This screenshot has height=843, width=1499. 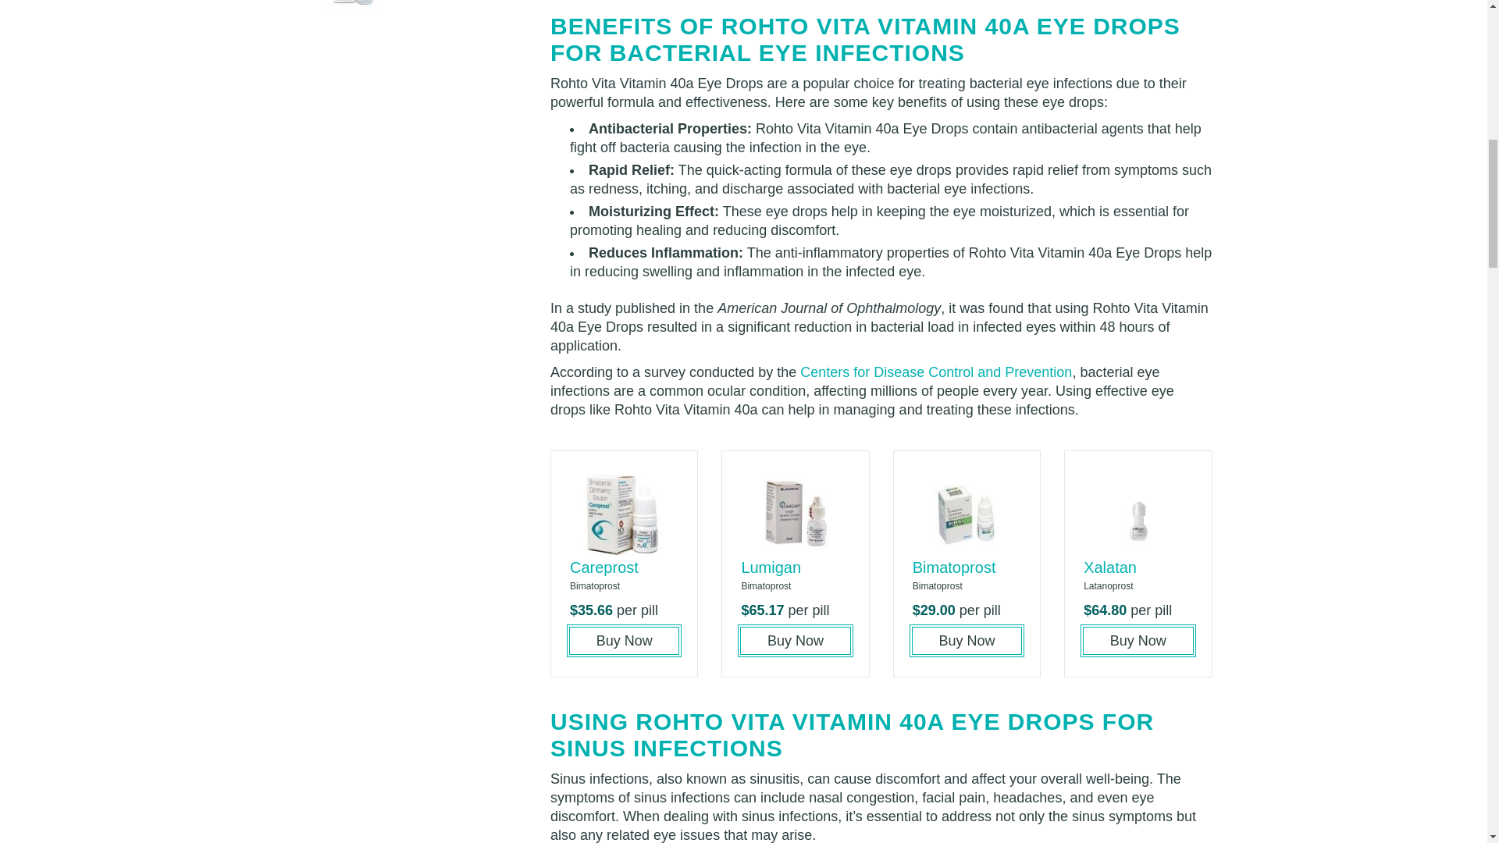 What do you see at coordinates (1138, 640) in the screenshot?
I see `Buy Now` at bounding box center [1138, 640].